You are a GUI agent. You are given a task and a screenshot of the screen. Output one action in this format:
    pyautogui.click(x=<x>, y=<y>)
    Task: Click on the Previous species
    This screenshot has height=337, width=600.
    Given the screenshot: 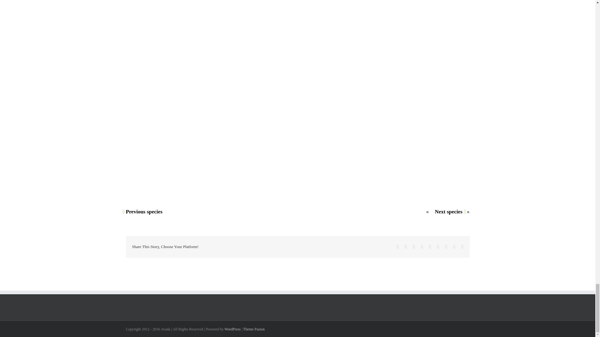 What is the action you would take?
    pyautogui.click(x=144, y=212)
    